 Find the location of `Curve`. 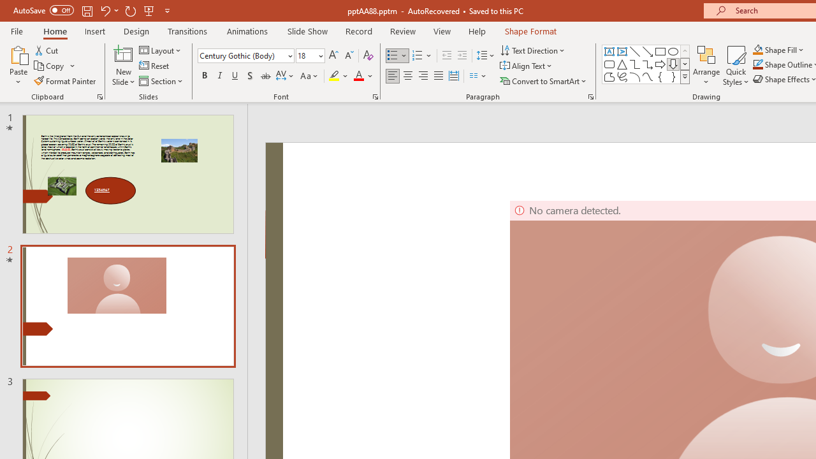

Curve is located at coordinates (648, 76).